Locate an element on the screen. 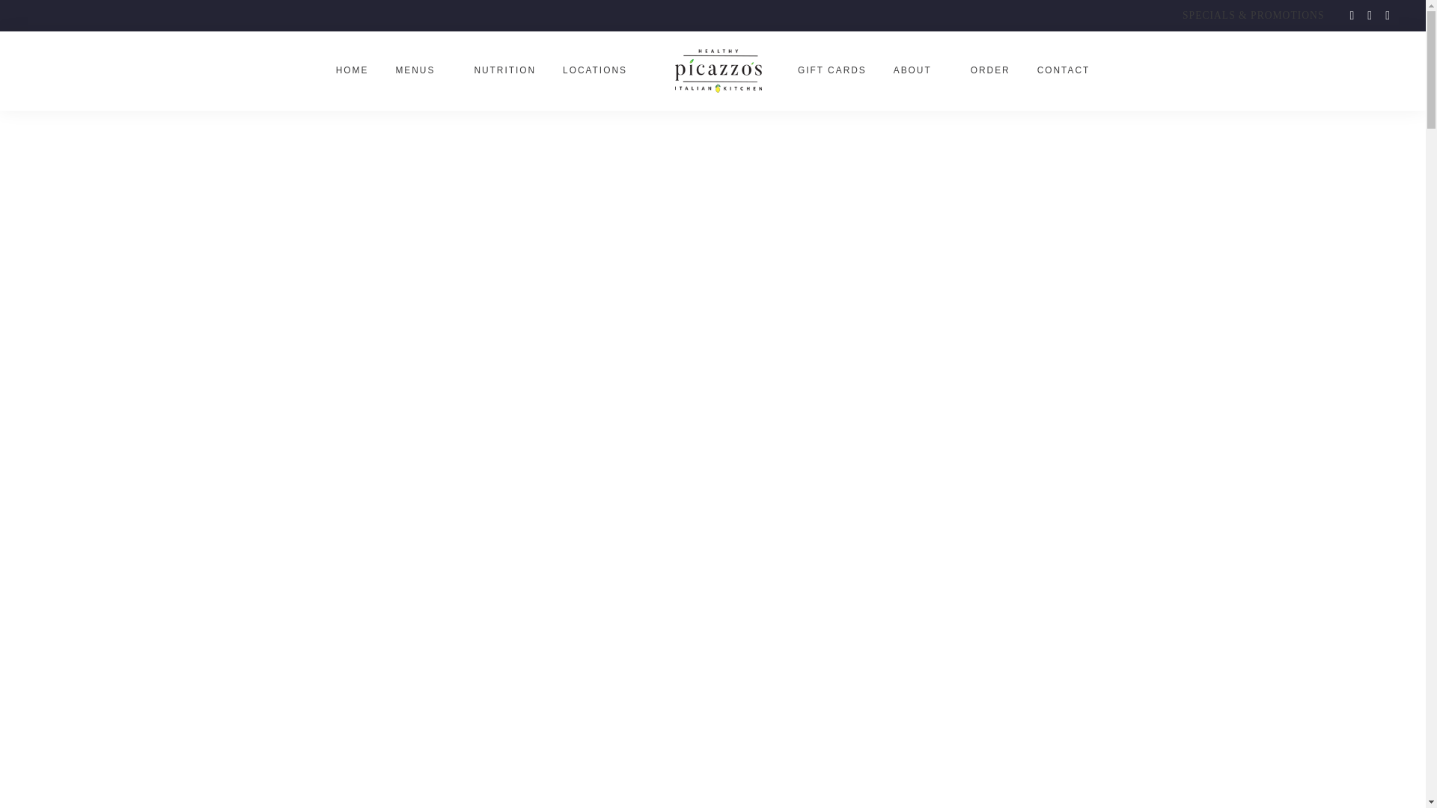  ORDER is located at coordinates (990, 70).